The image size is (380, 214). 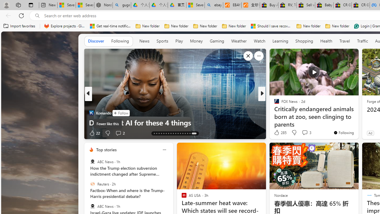 What do you see at coordinates (93, 184) in the screenshot?
I see `Reuters` at bounding box center [93, 184].